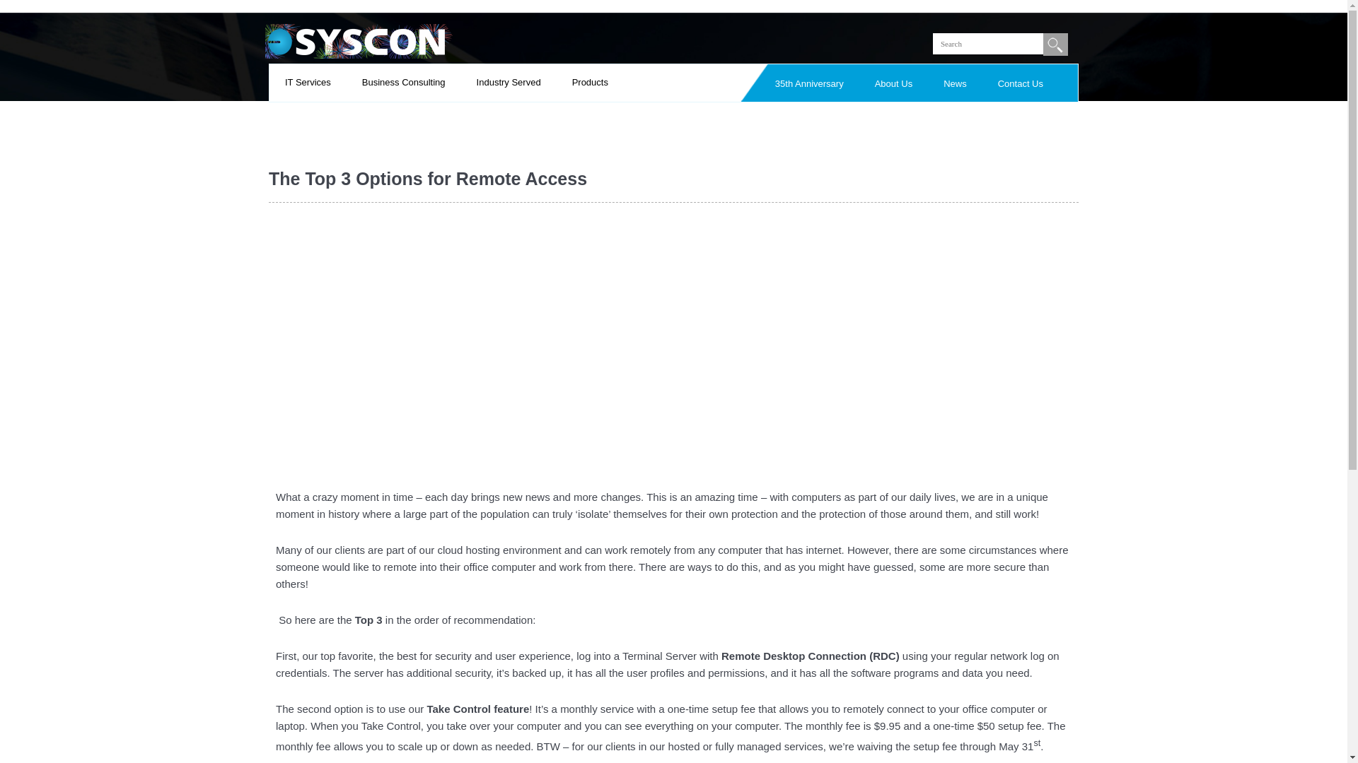 The width and height of the screenshot is (1358, 763). I want to click on SYSCON, so click(358, 40).